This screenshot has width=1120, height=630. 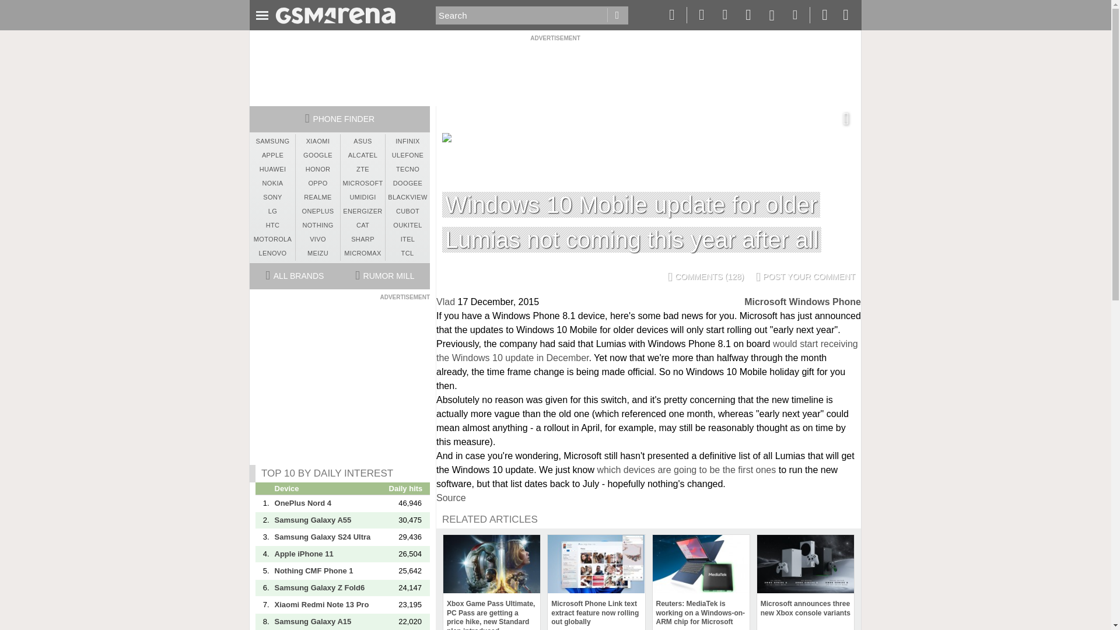 I want to click on would start receiving the Windows 10 update in December, so click(x=647, y=351).